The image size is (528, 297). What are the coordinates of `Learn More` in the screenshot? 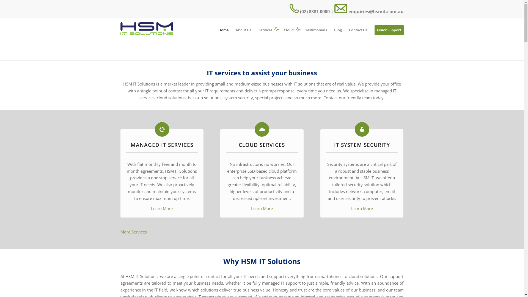 It's located at (262, 208).